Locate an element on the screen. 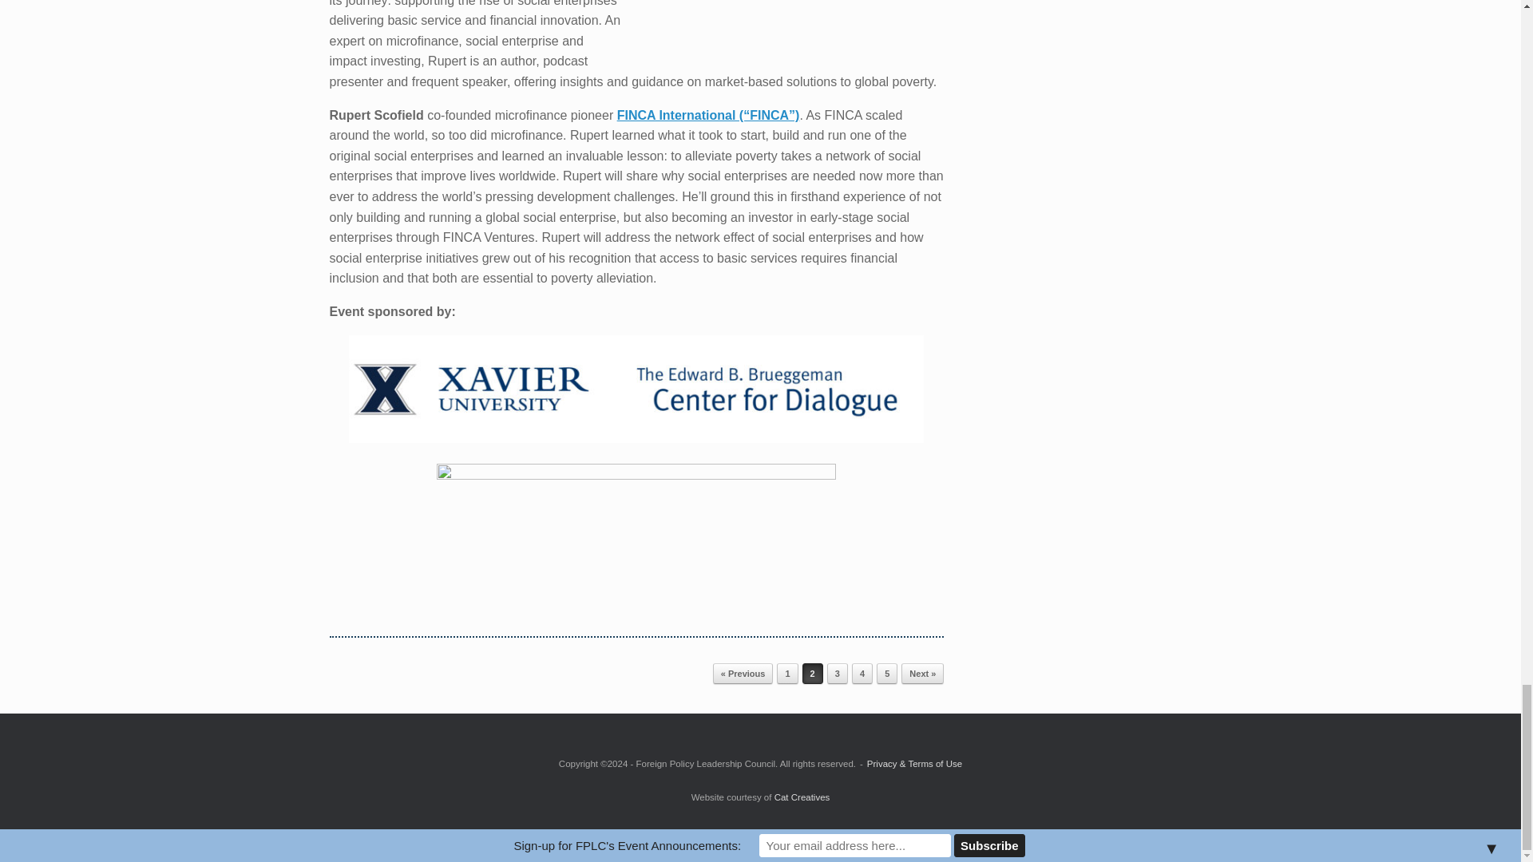 Image resolution: width=1533 pixels, height=862 pixels. 1 is located at coordinates (787, 674).